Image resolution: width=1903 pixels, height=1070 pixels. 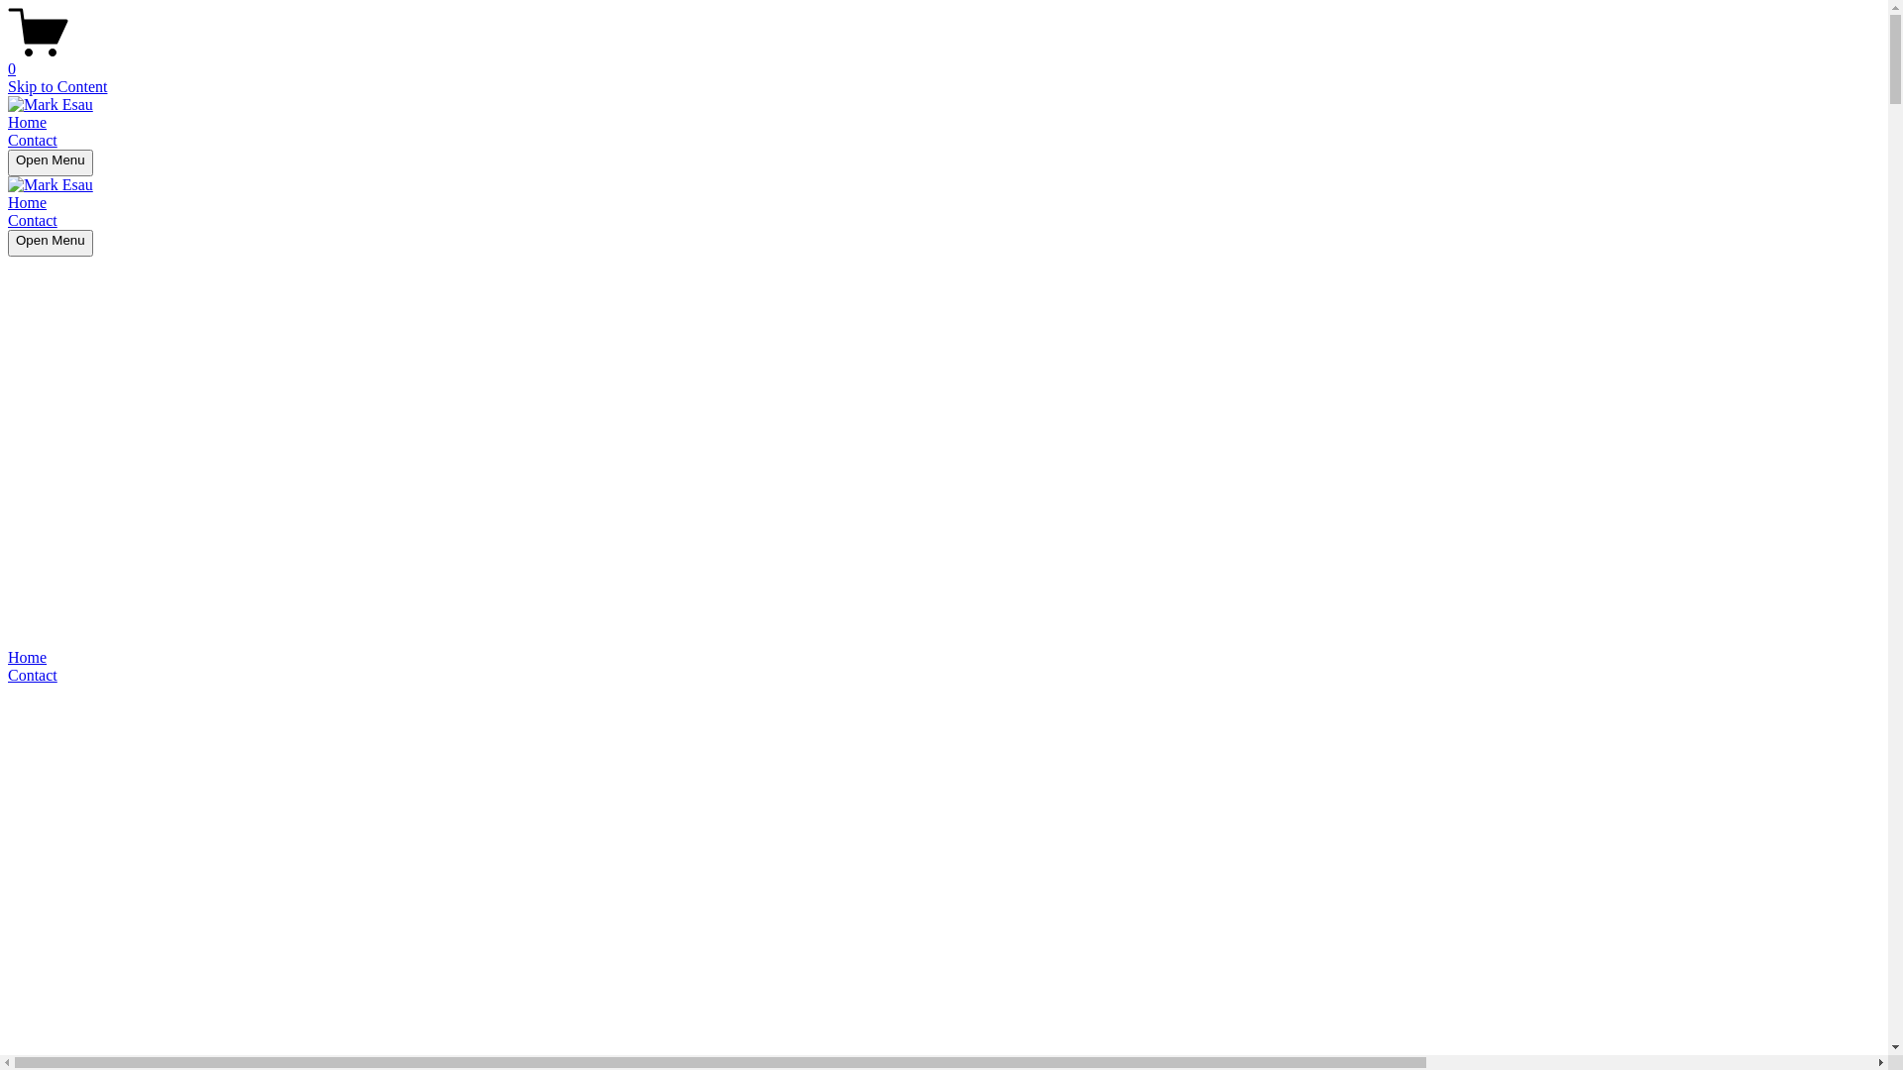 What do you see at coordinates (944, 658) in the screenshot?
I see `Home` at bounding box center [944, 658].